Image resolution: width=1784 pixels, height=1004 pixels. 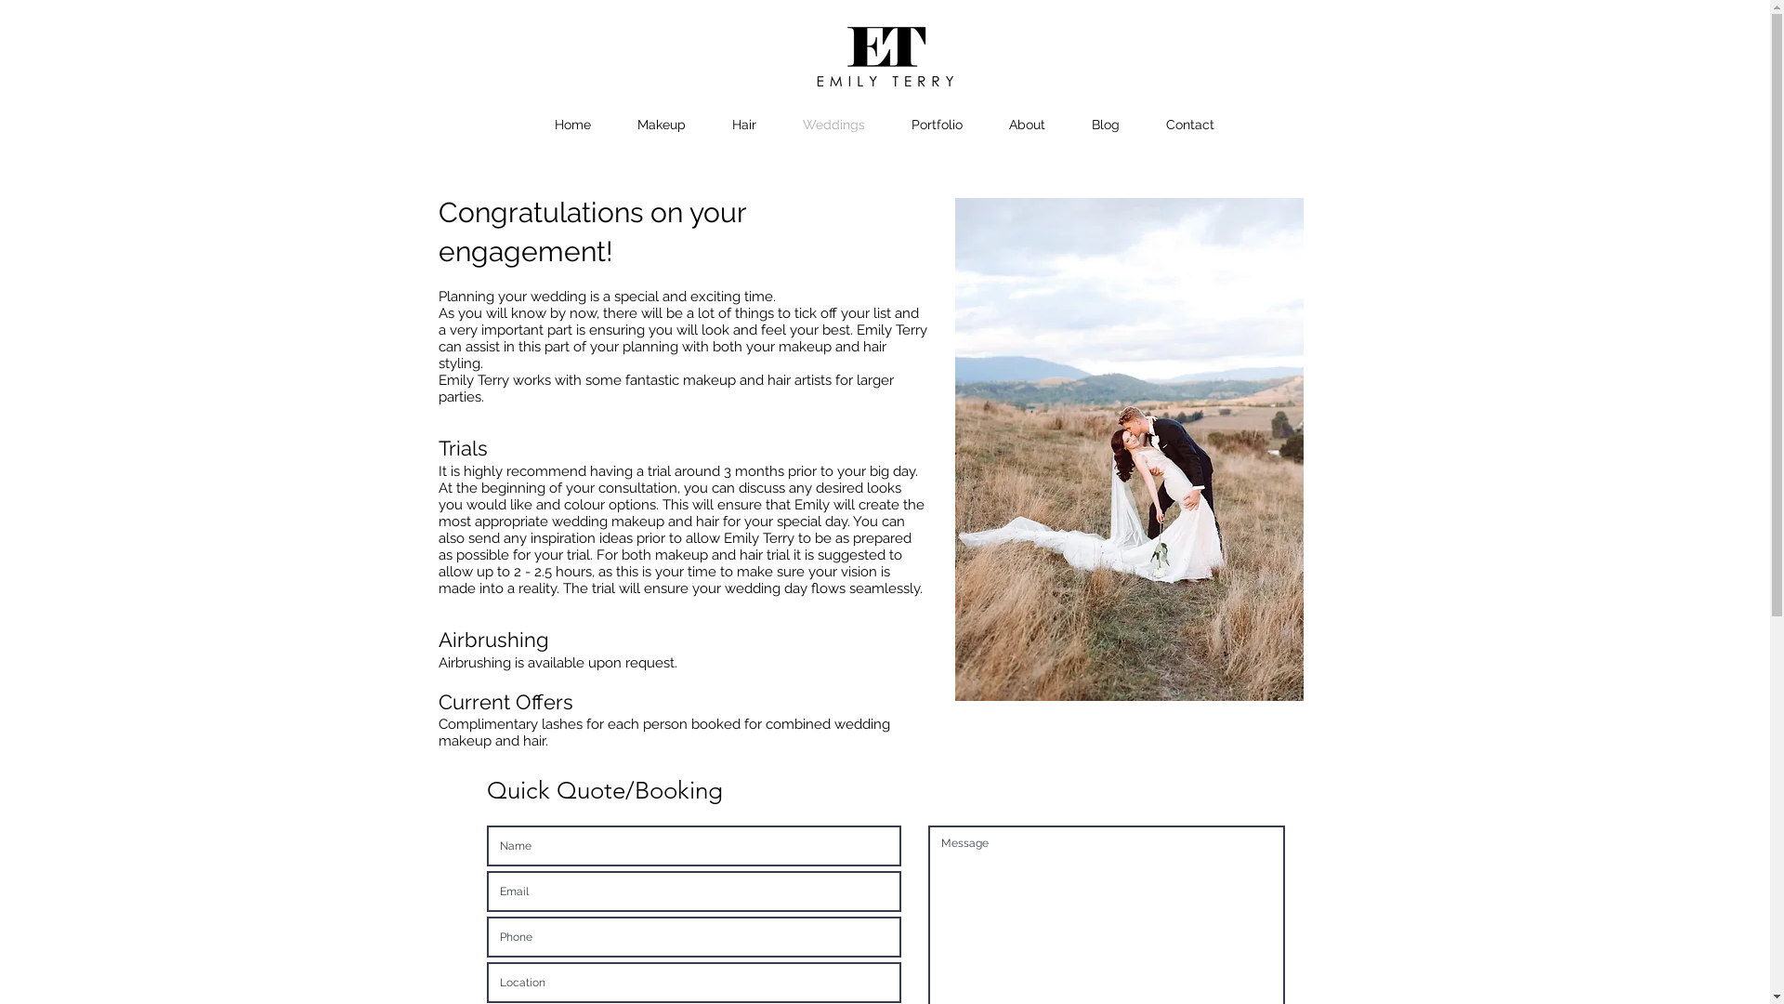 I want to click on Contact, so click(x=1190, y=125).